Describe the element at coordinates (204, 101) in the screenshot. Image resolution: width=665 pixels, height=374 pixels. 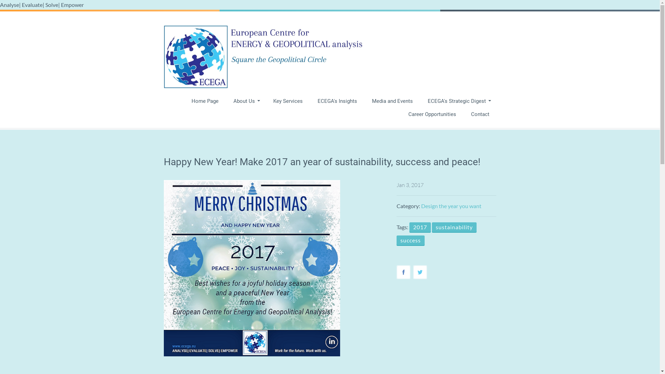
I see `Home Page` at that location.